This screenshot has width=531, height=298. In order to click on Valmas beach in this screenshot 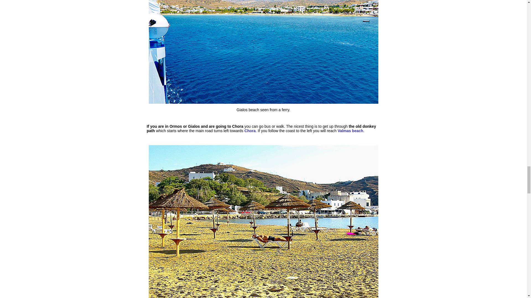, I will do `click(350, 131)`.